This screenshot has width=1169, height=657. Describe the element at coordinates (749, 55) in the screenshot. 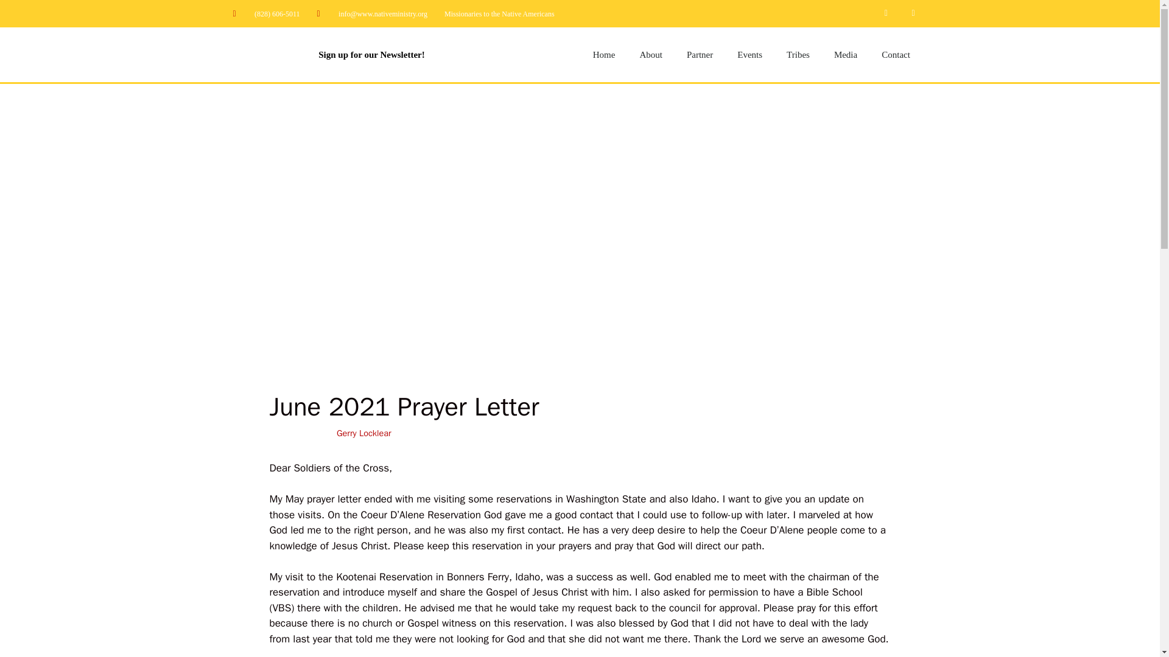

I see `Events` at that location.